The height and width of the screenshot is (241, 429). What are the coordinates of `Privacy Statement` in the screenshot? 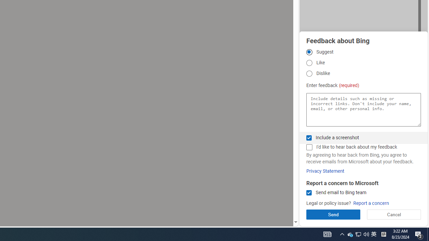 It's located at (325, 171).